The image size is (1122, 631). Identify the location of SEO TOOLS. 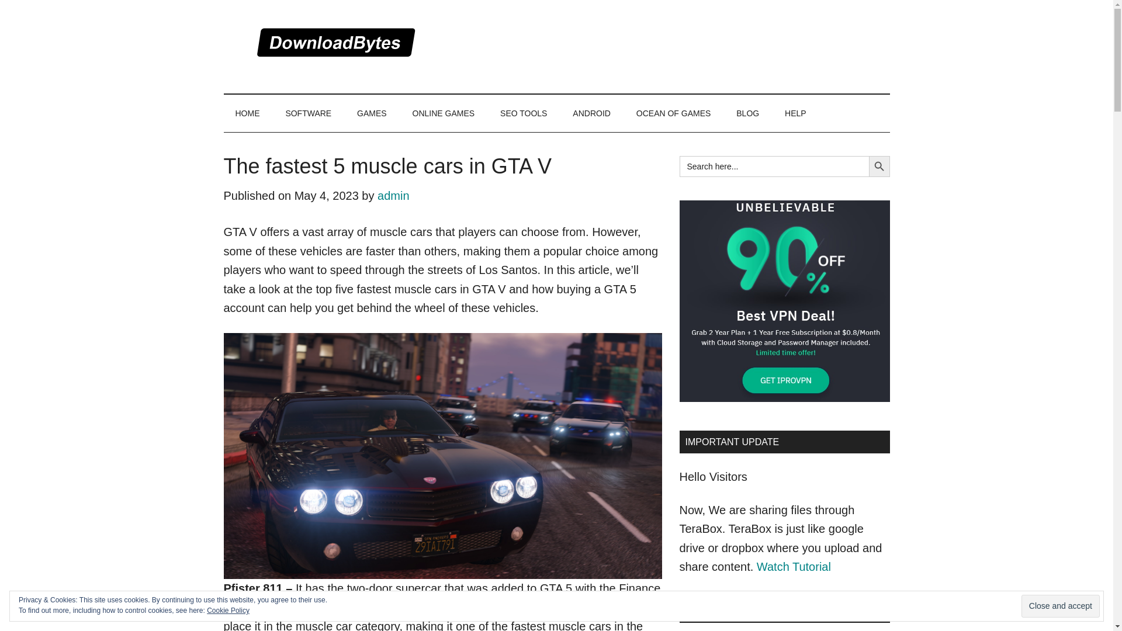
(524, 113).